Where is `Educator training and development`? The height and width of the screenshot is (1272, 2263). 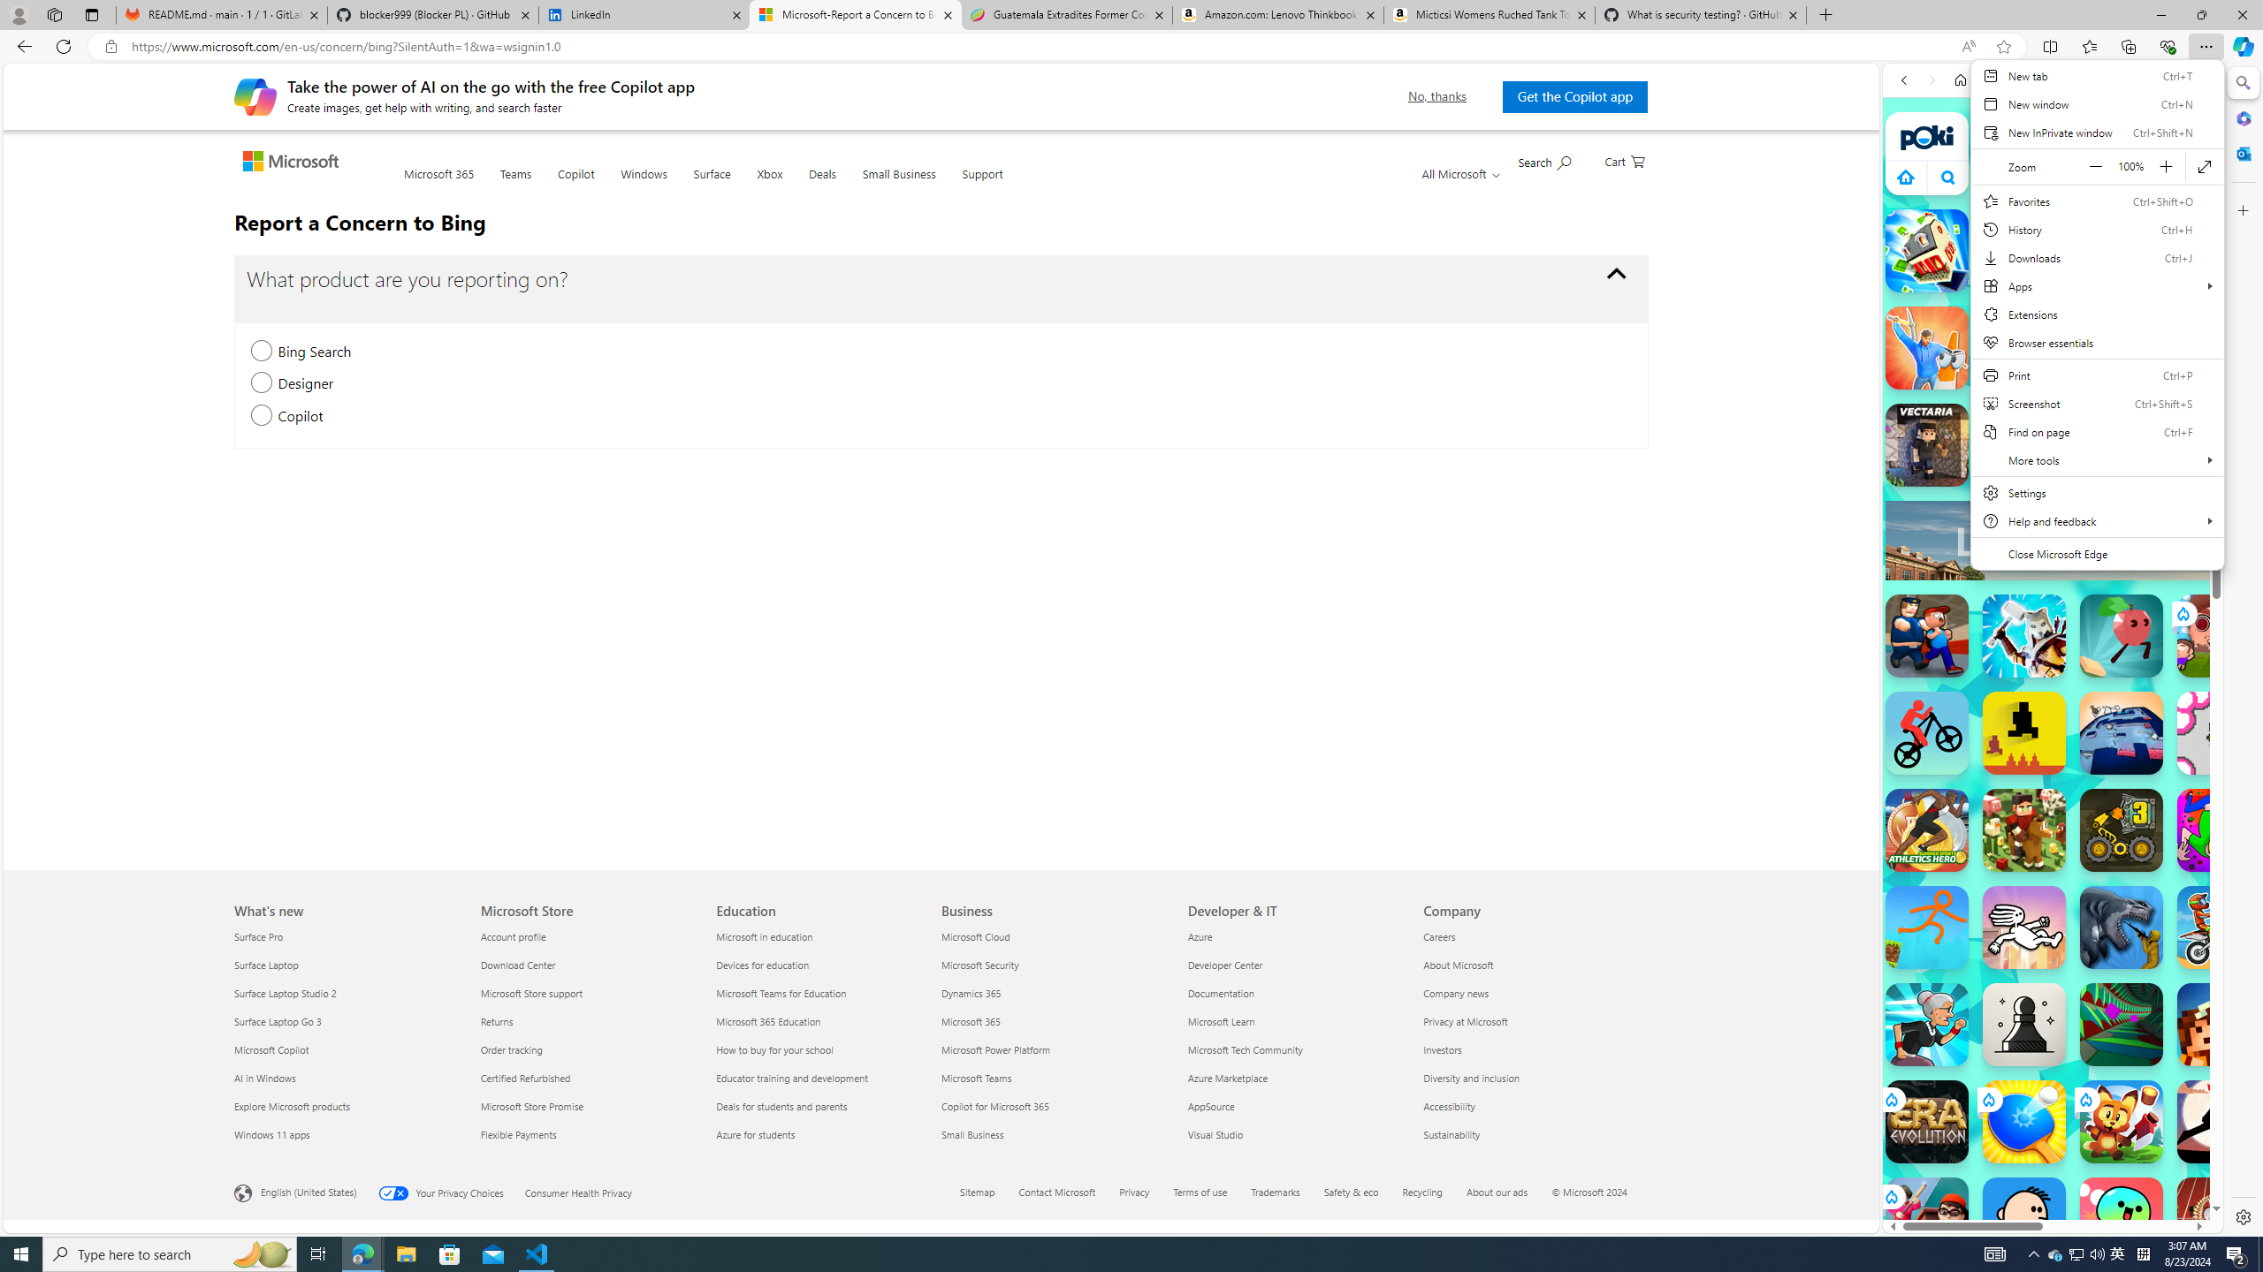 Educator training and development is located at coordinates (822, 1078).